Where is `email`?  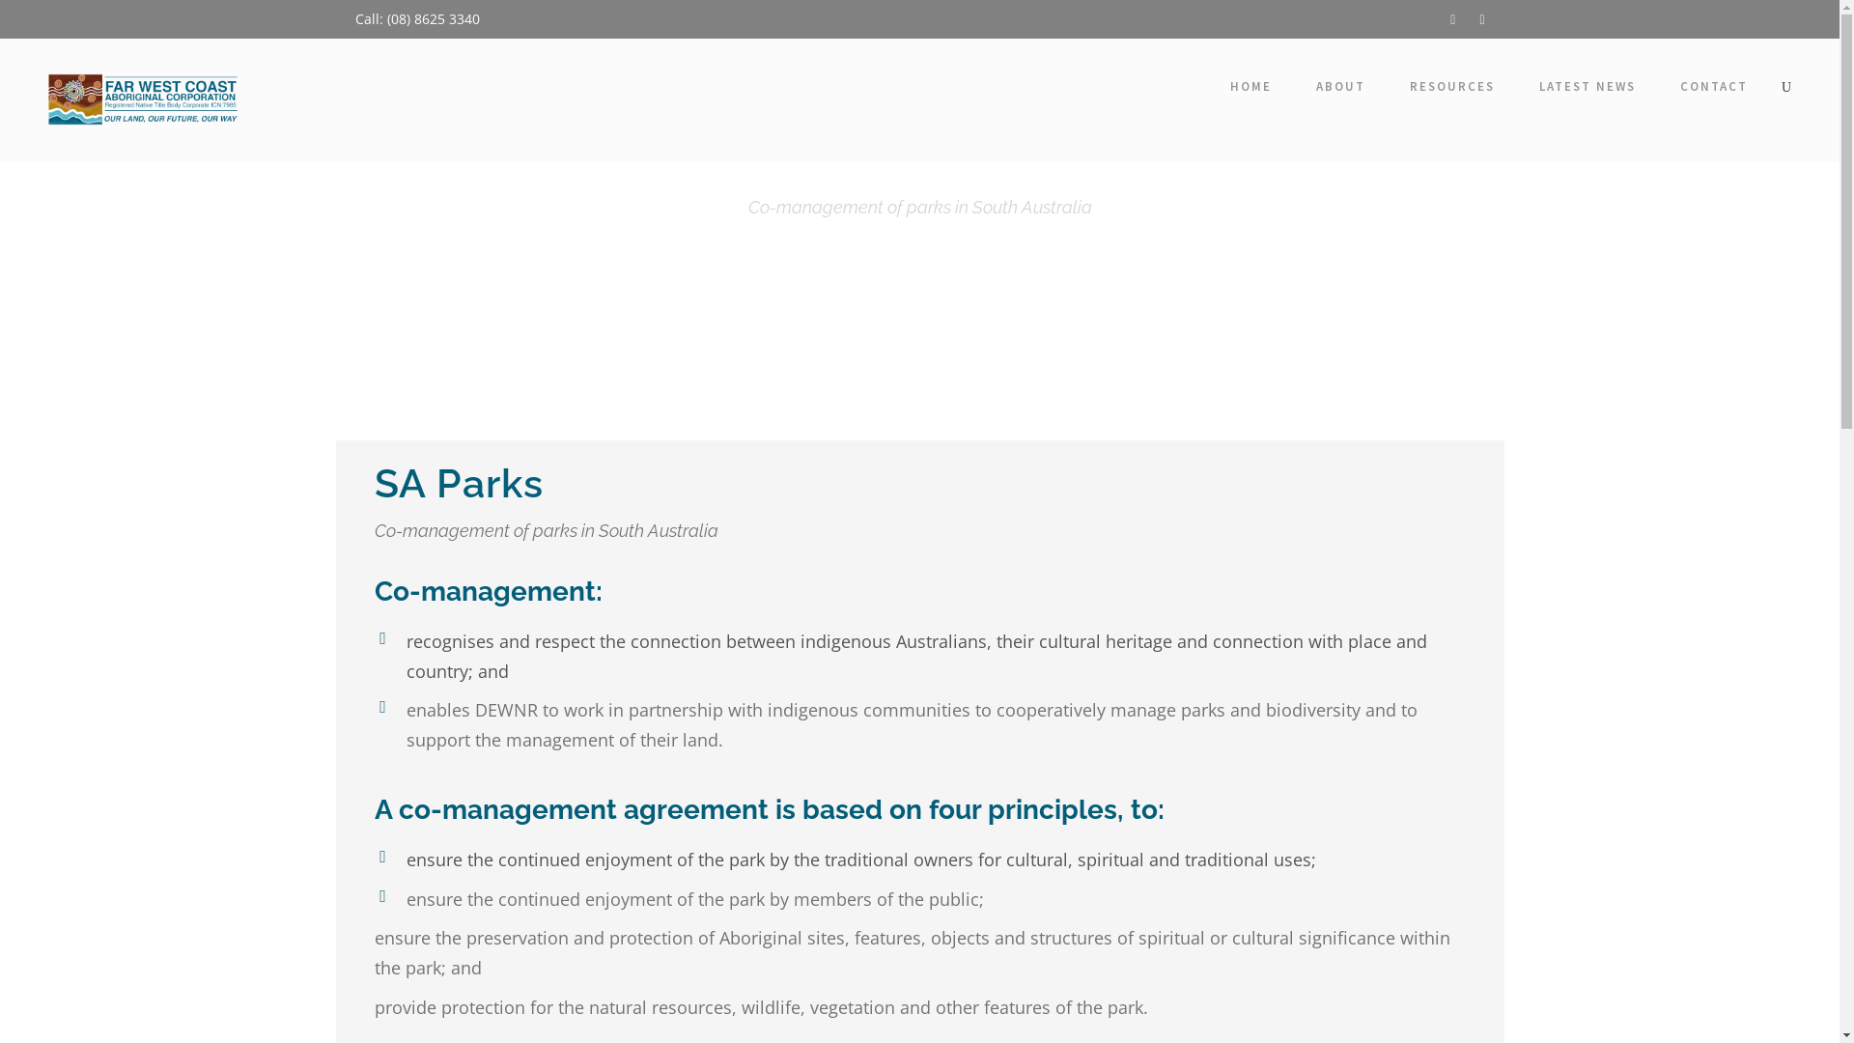 email is located at coordinates (1452, 19).